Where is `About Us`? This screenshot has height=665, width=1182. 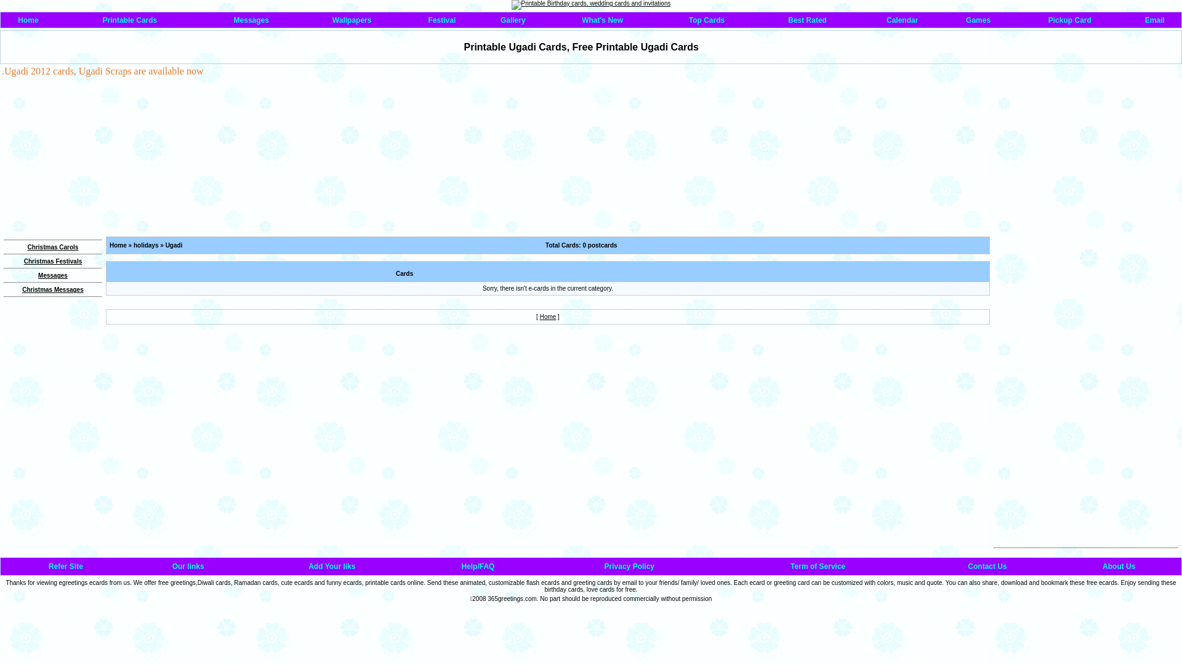
About Us is located at coordinates (1119, 566).